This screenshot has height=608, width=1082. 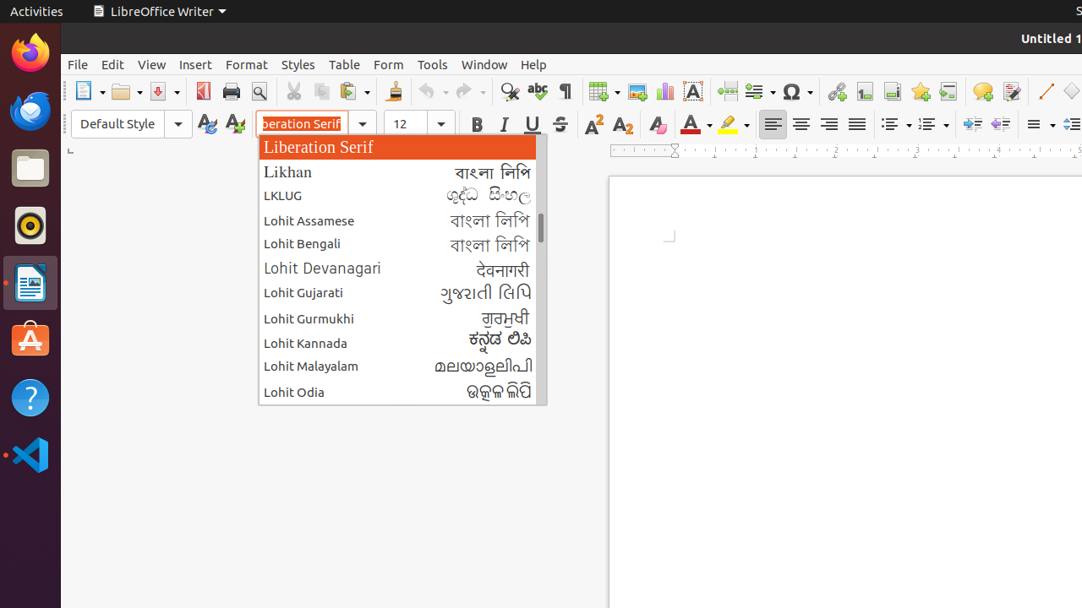 I want to click on Lohit Bengali, so click(x=402, y=245).